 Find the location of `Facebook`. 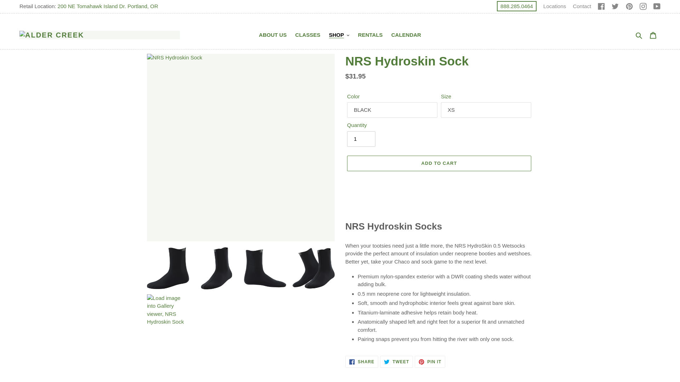

Facebook is located at coordinates (601, 6).